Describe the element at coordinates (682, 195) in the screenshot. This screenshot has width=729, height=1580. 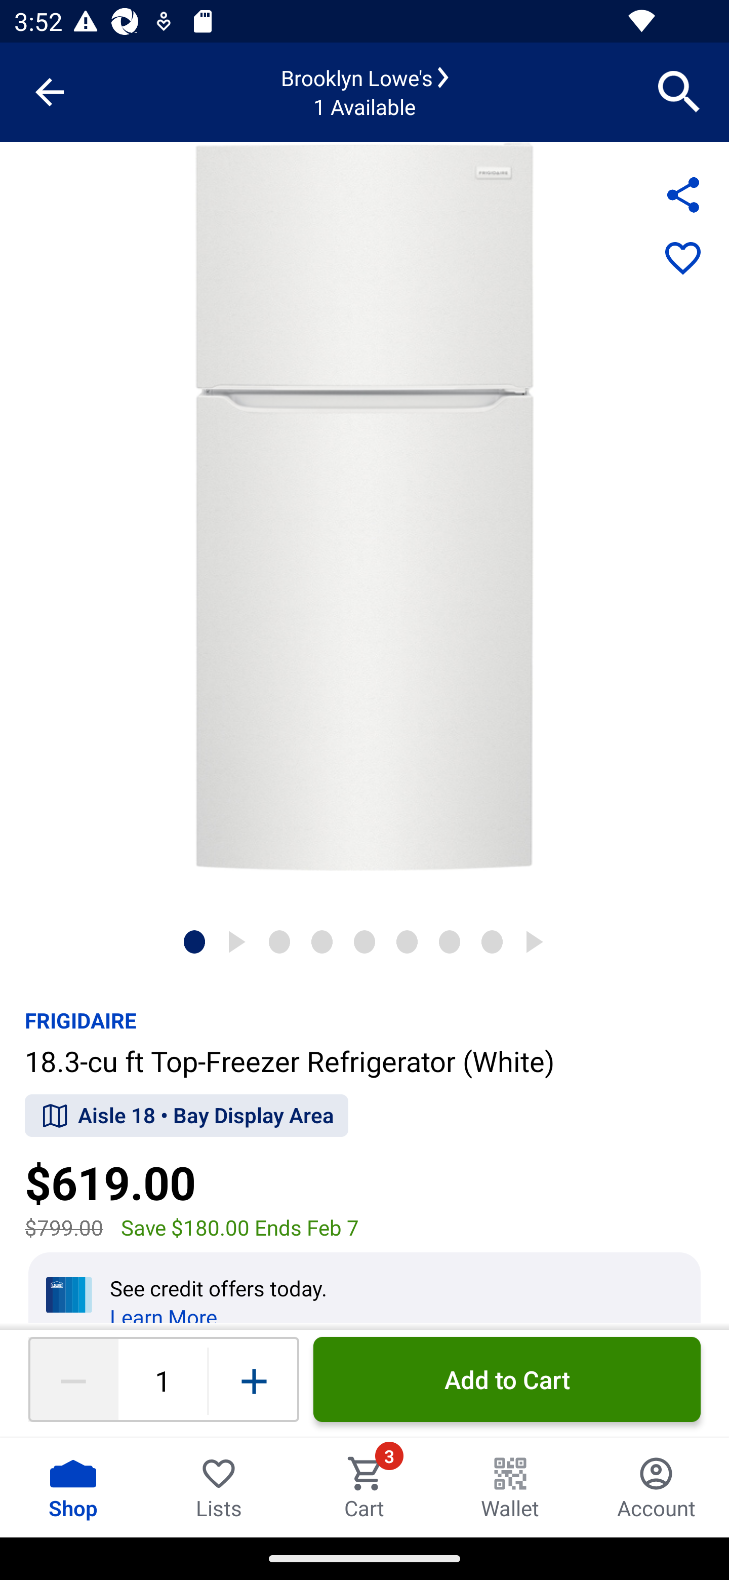
I see `Share` at that location.